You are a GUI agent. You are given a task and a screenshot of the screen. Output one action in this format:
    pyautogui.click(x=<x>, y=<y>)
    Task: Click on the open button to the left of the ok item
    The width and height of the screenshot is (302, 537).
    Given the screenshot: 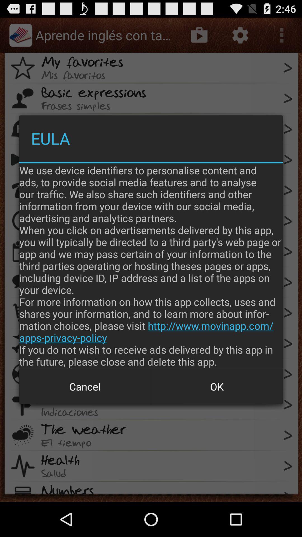 What is the action you would take?
    pyautogui.click(x=85, y=387)
    